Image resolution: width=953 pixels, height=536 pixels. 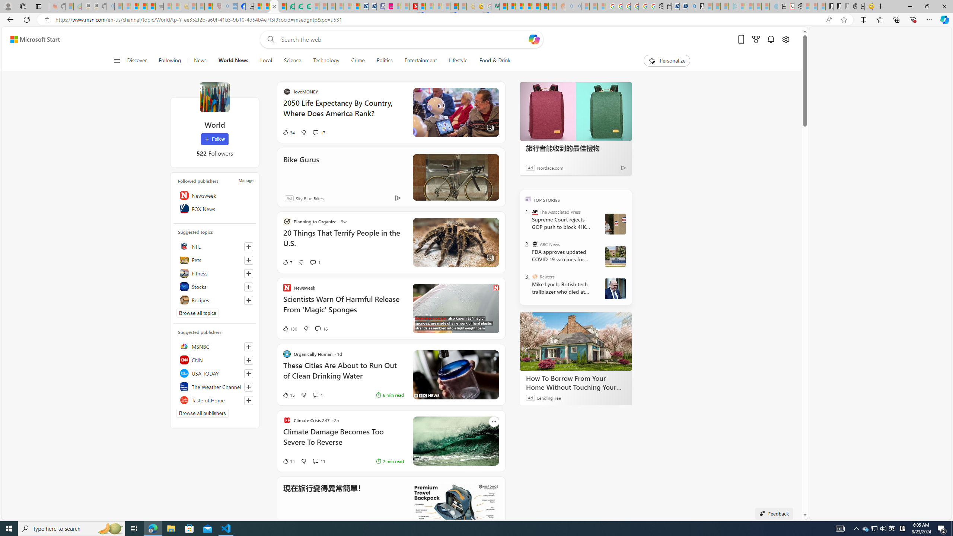 I want to click on 2050 Life Expectancy By Country, Where Does America Rank?, so click(x=415, y=112).